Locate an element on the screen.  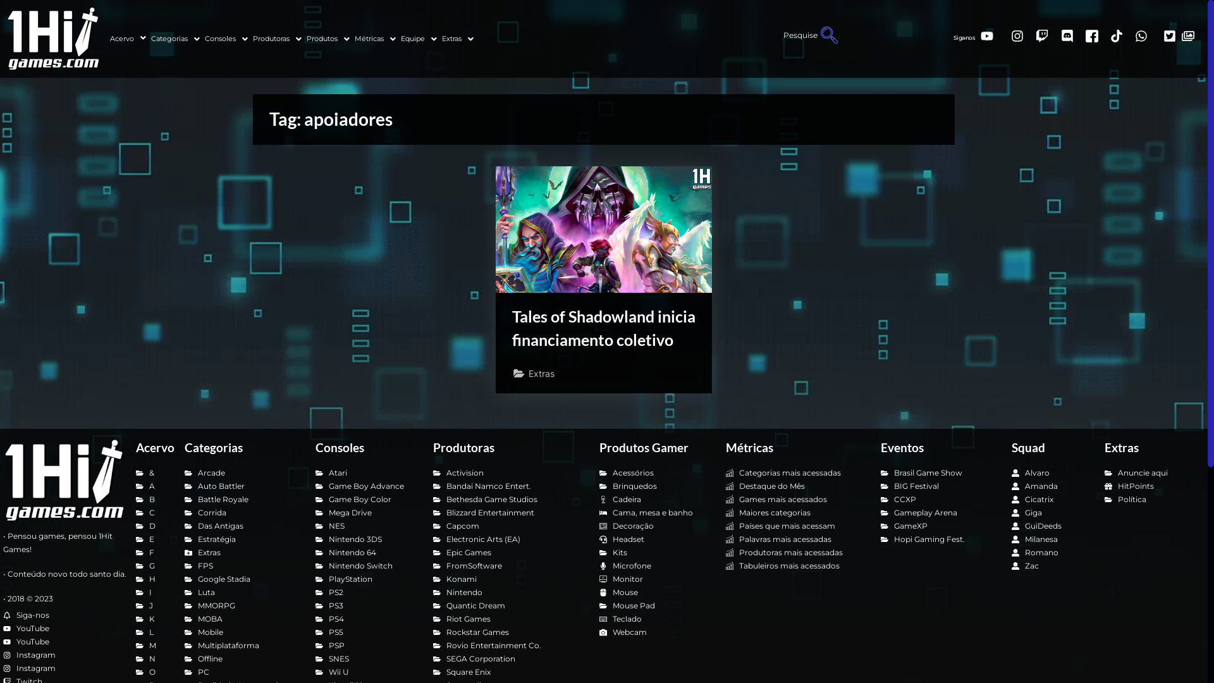
Rockstar Games is located at coordinates (510, 632).